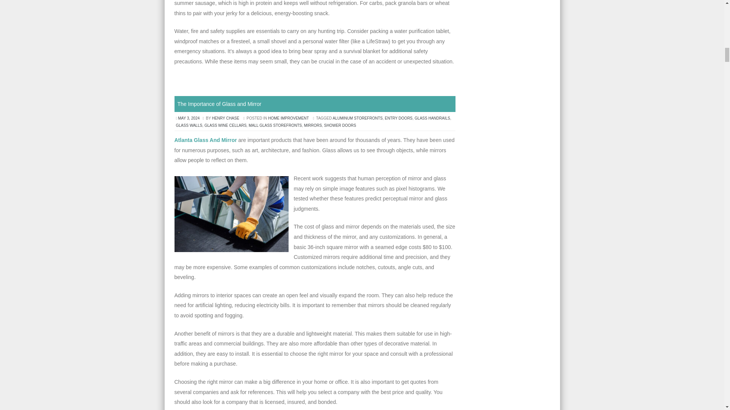 This screenshot has height=410, width=730. What do you see at coordinates (219, 104) in the screenshot?
I see `The Importance of Glass and Mirror` at bounding box center [219, 104].